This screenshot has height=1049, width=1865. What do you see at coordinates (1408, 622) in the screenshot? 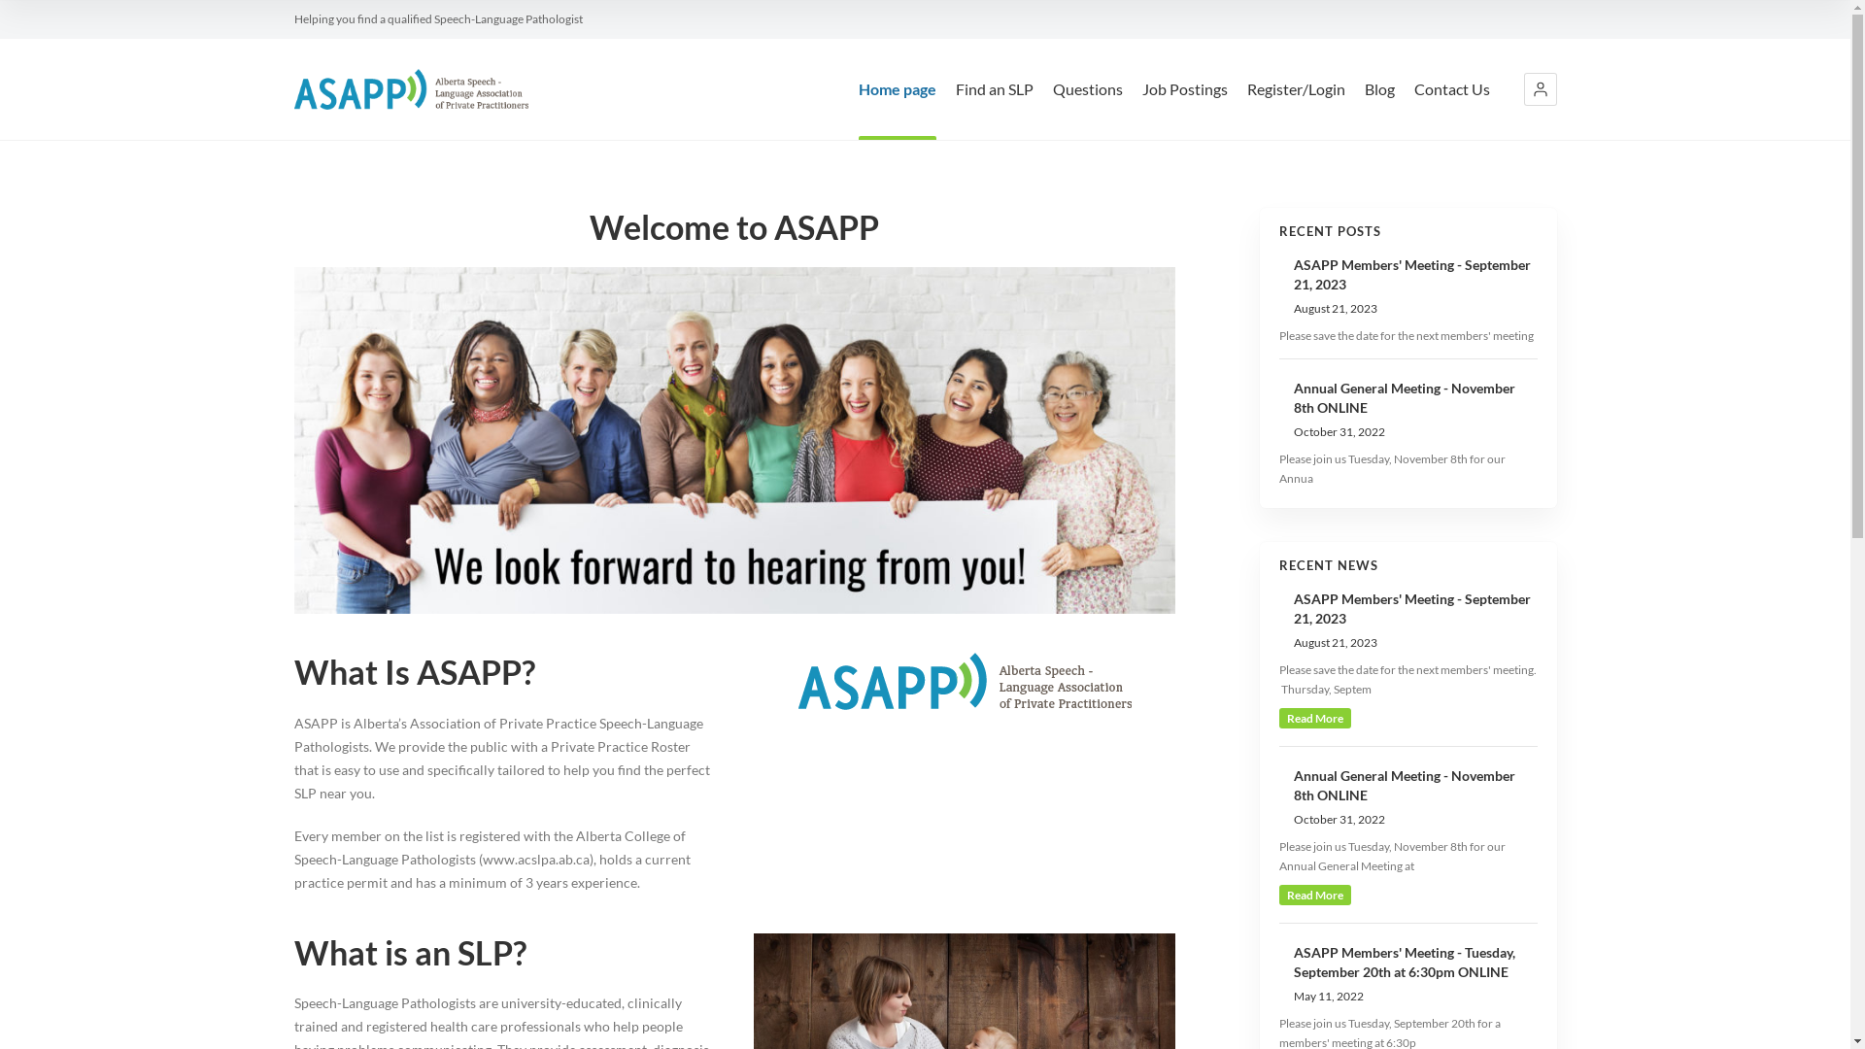
I see `ASAPP Members' Meeting - September 21, 2023
August 21, 2023` at bounding box center [1408, 622].